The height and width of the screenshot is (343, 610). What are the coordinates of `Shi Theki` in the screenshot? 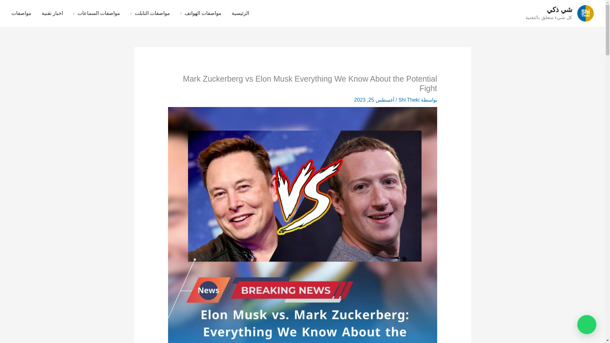 It's located at (408, 100).